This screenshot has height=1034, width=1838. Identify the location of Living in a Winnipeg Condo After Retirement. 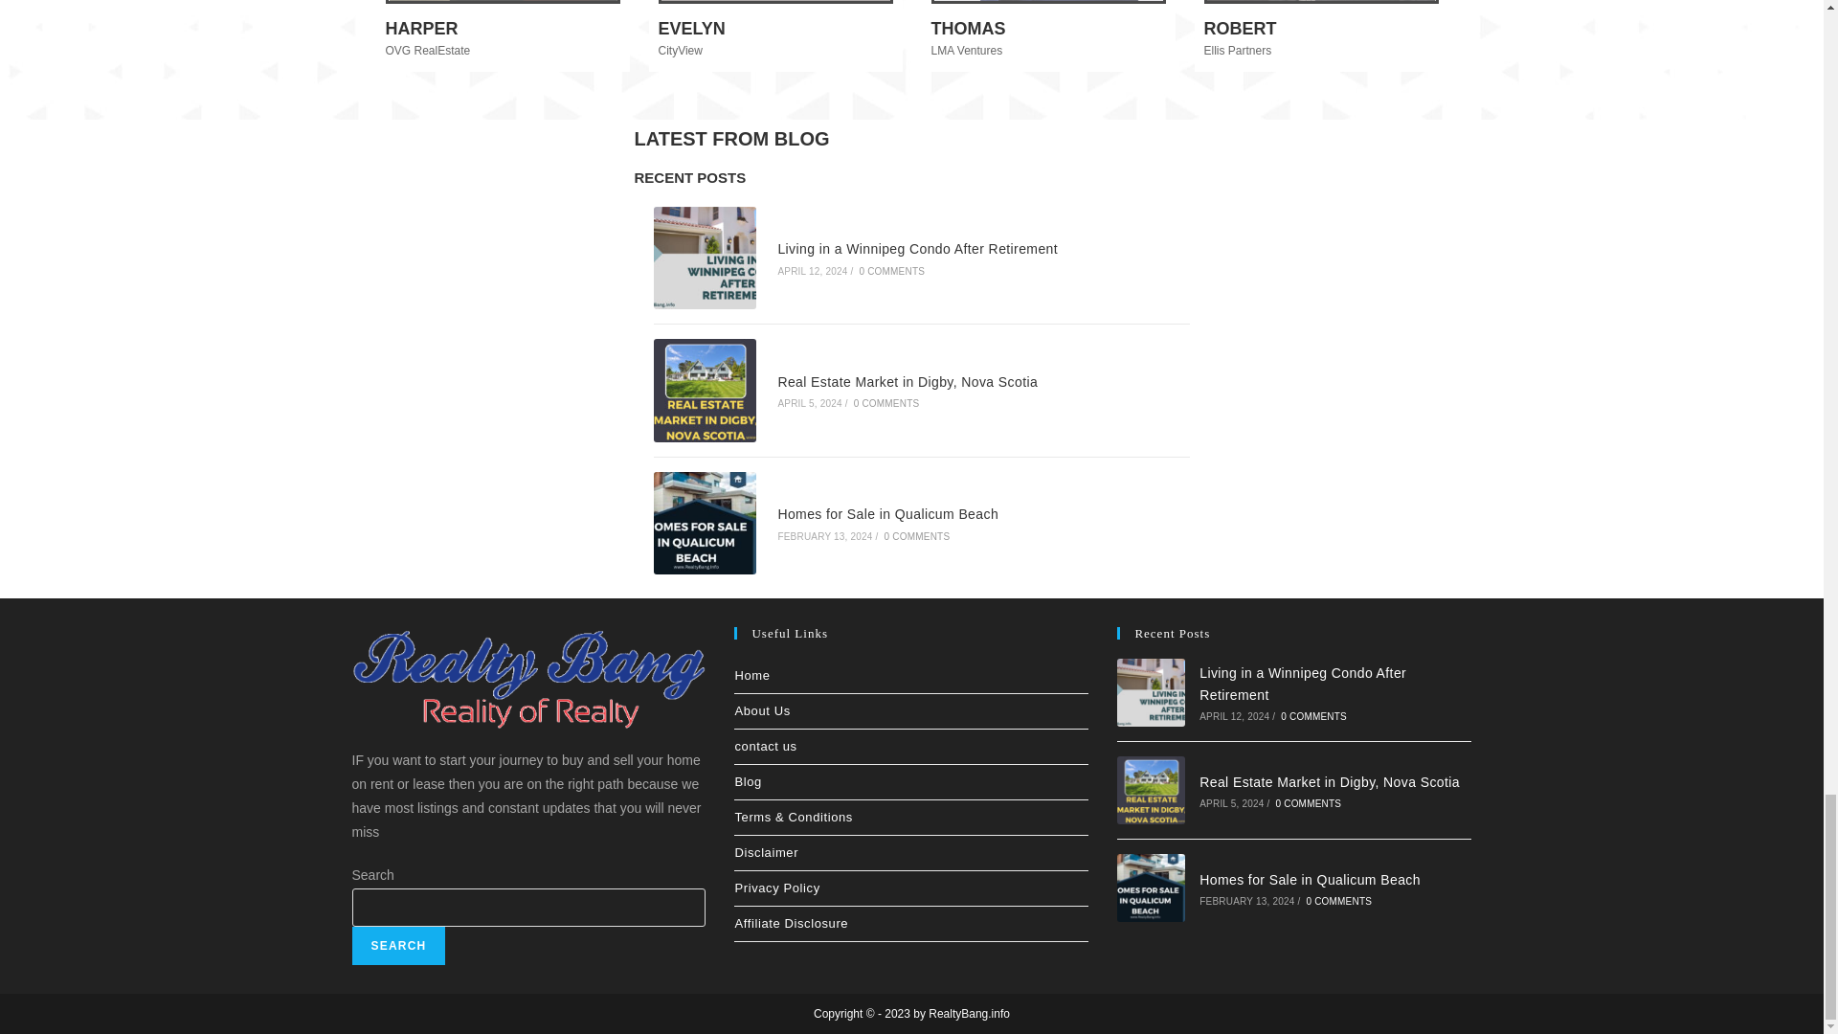
(704, 258).